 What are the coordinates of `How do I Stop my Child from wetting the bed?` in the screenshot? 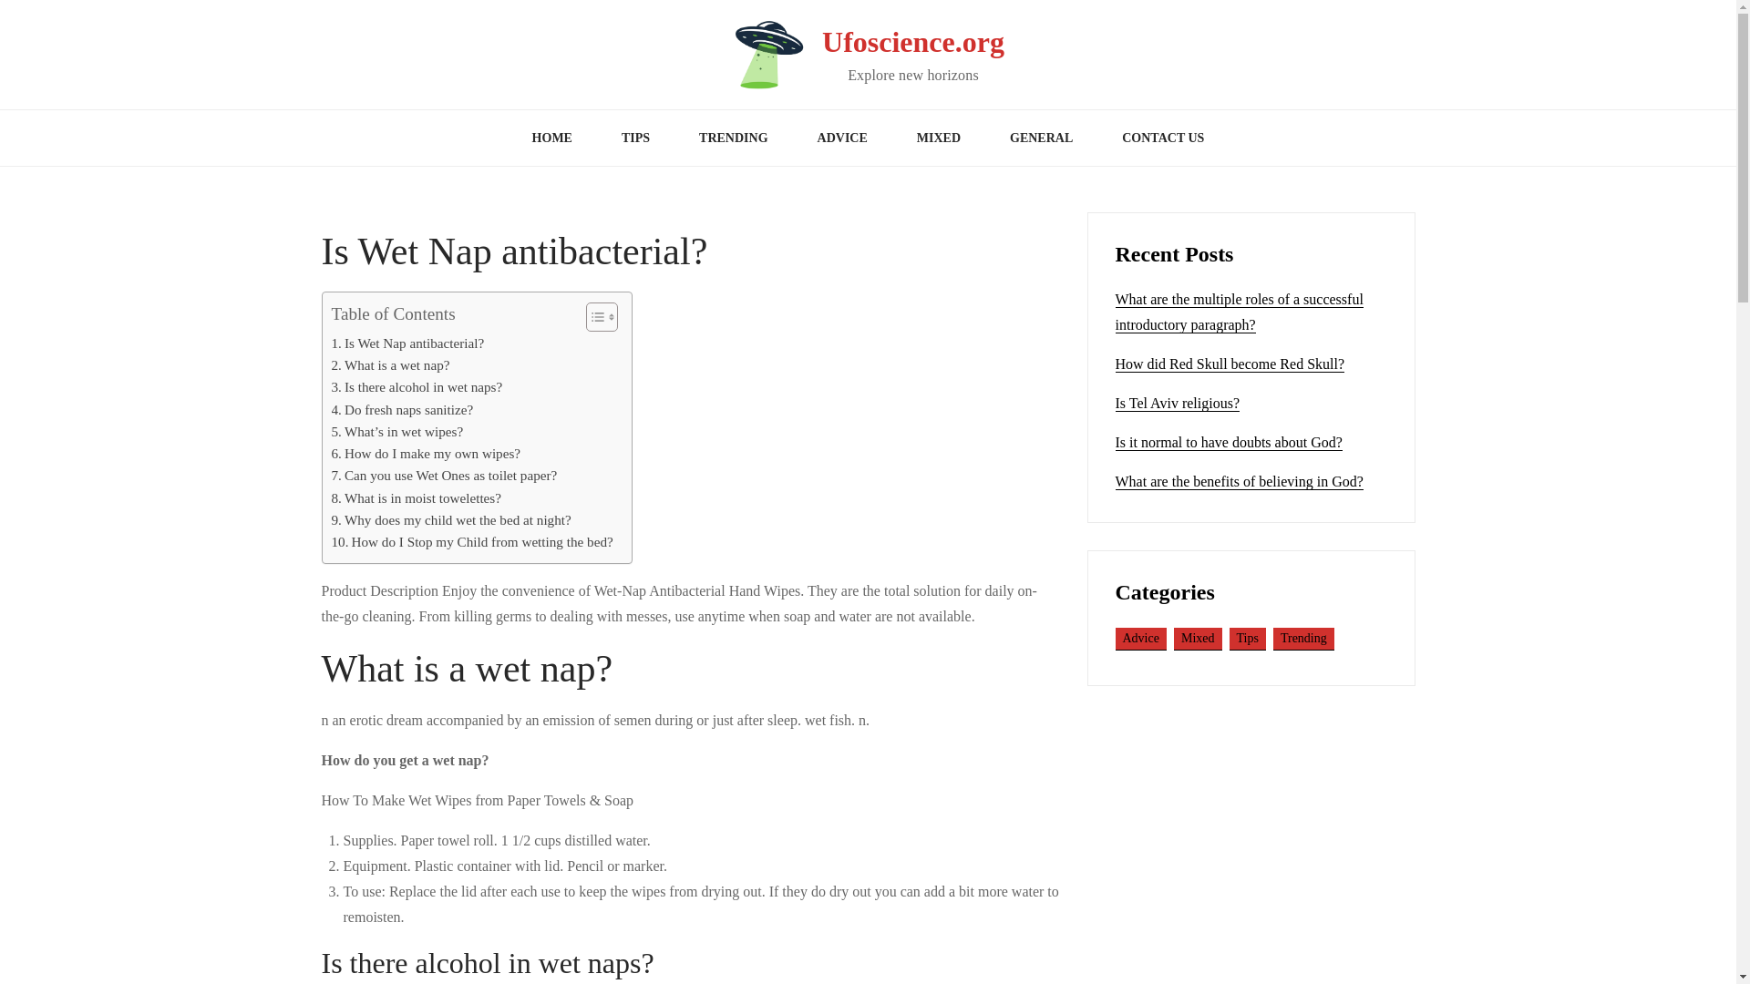 It's located at (472, 541).